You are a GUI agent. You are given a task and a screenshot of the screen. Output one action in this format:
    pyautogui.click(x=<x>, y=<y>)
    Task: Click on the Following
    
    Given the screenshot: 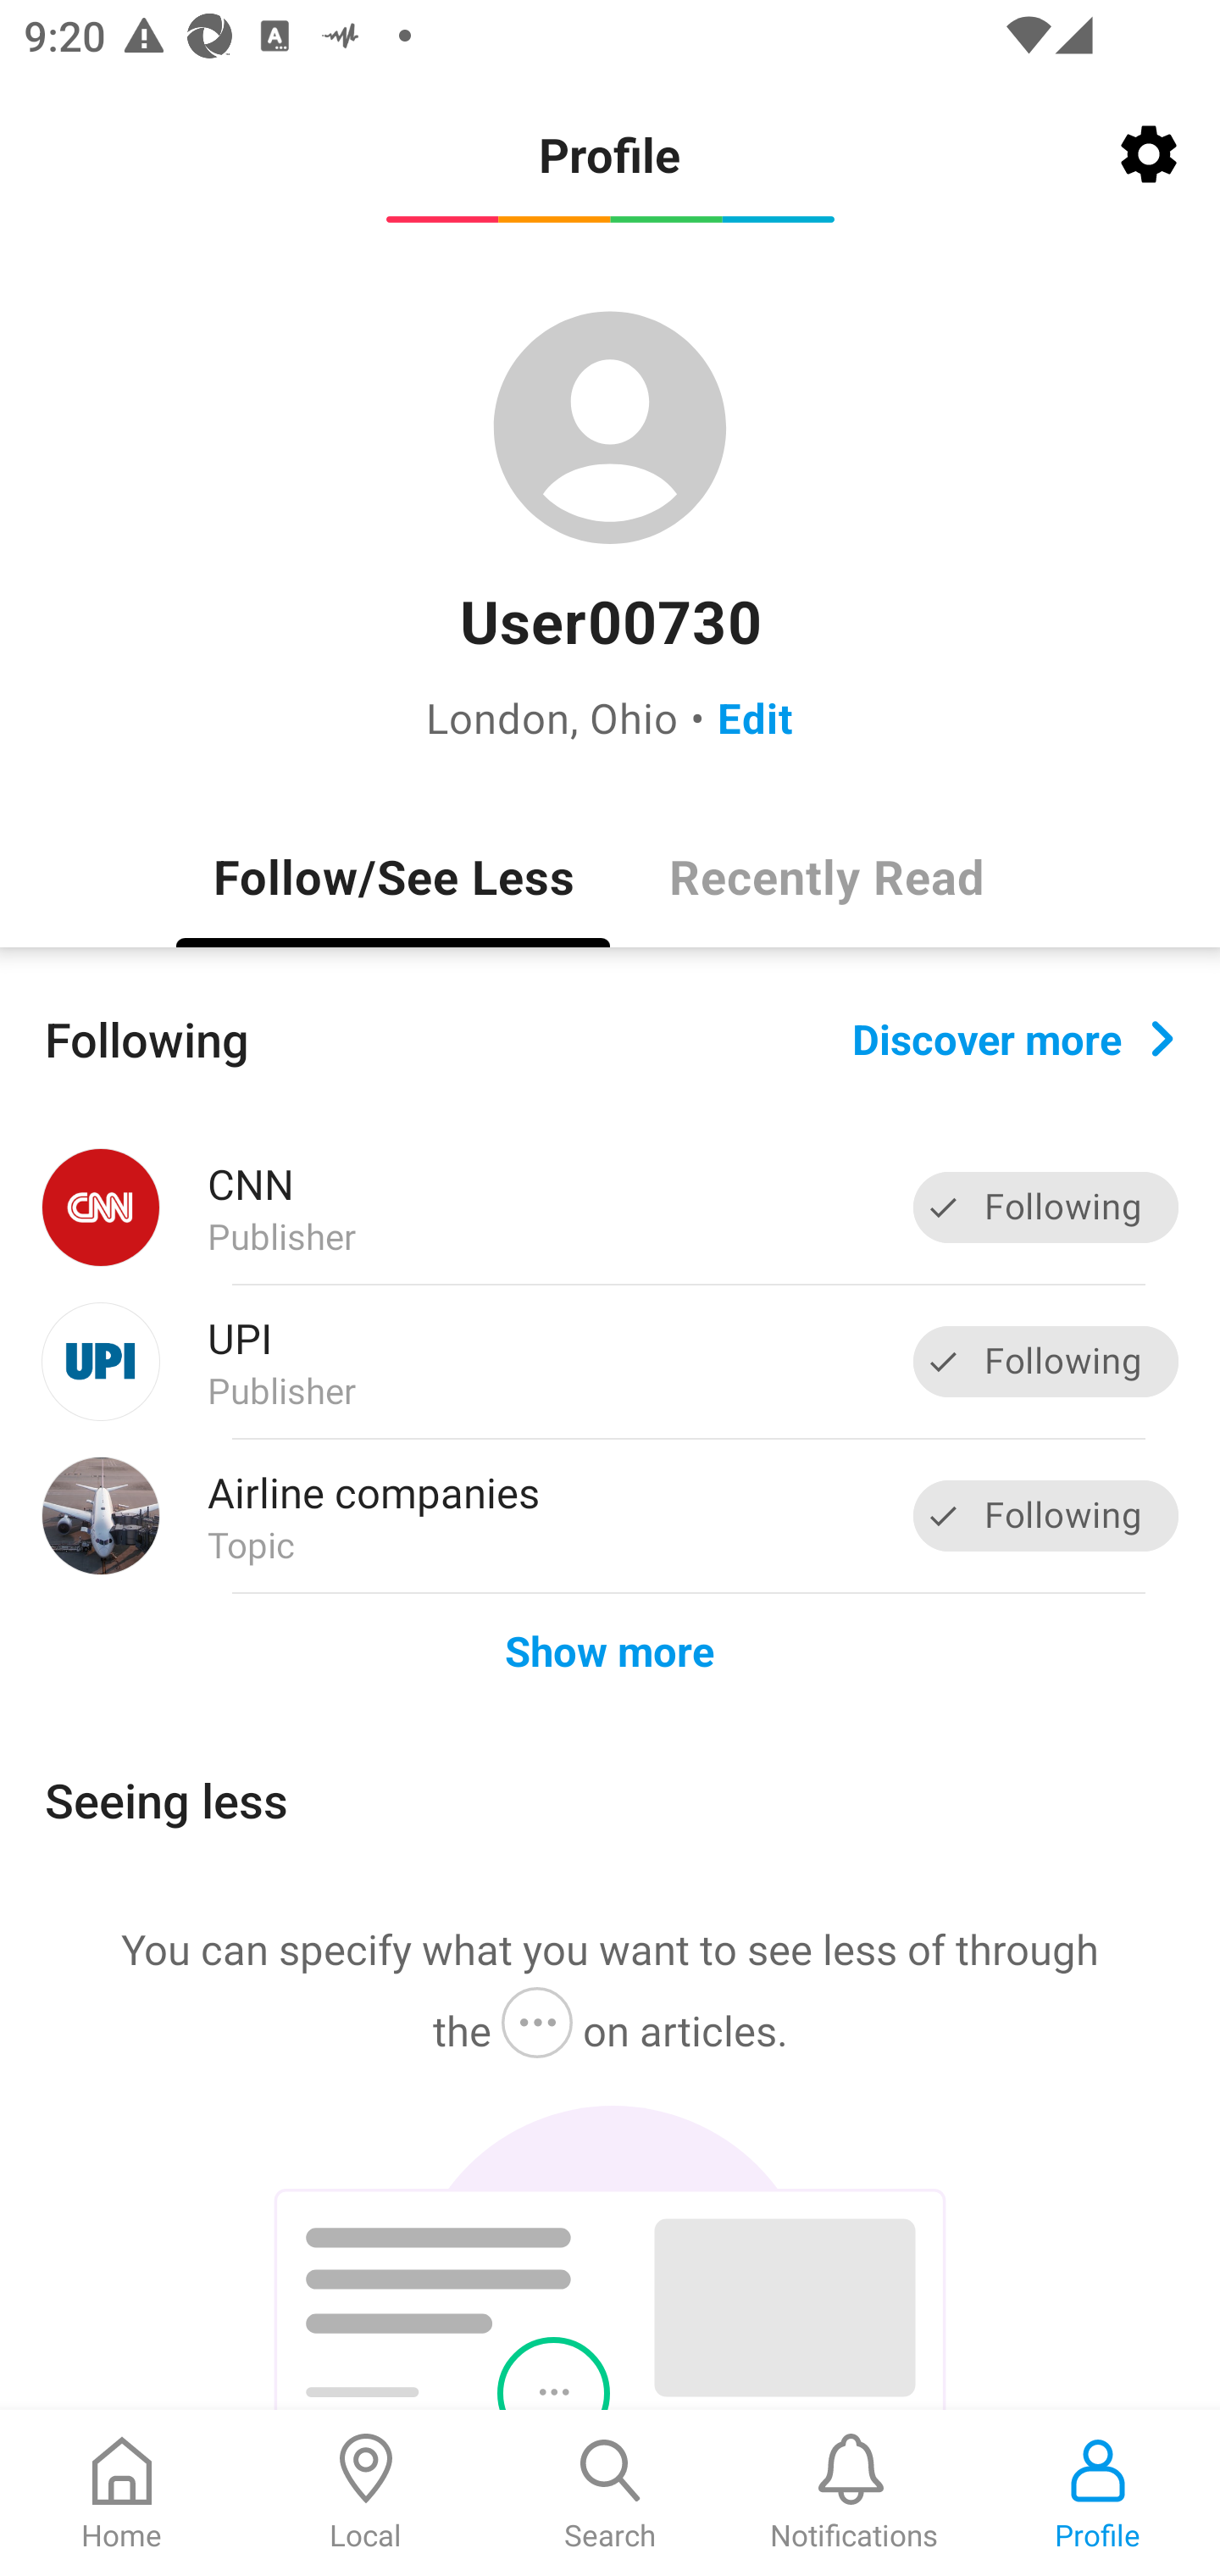 What is the action you would take?
    pyautogui.click(x=1045, y=1515)
    